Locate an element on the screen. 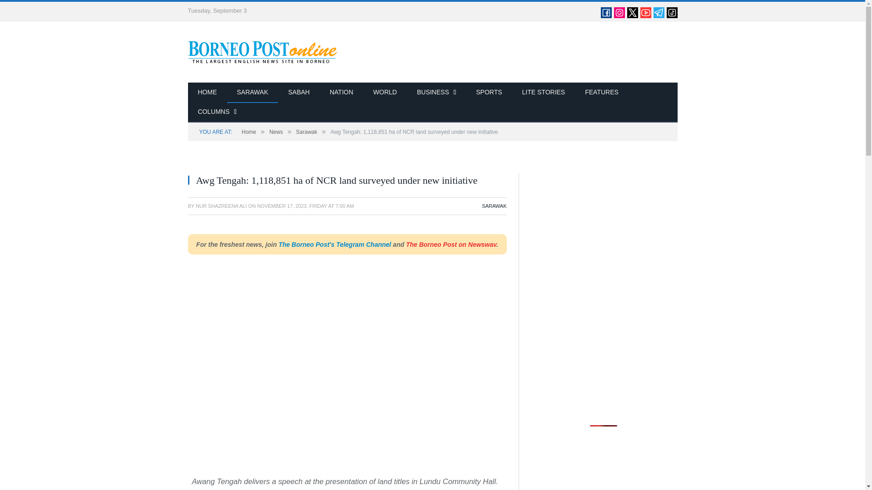  2023-11-17 is located at coordinates (305, 206).